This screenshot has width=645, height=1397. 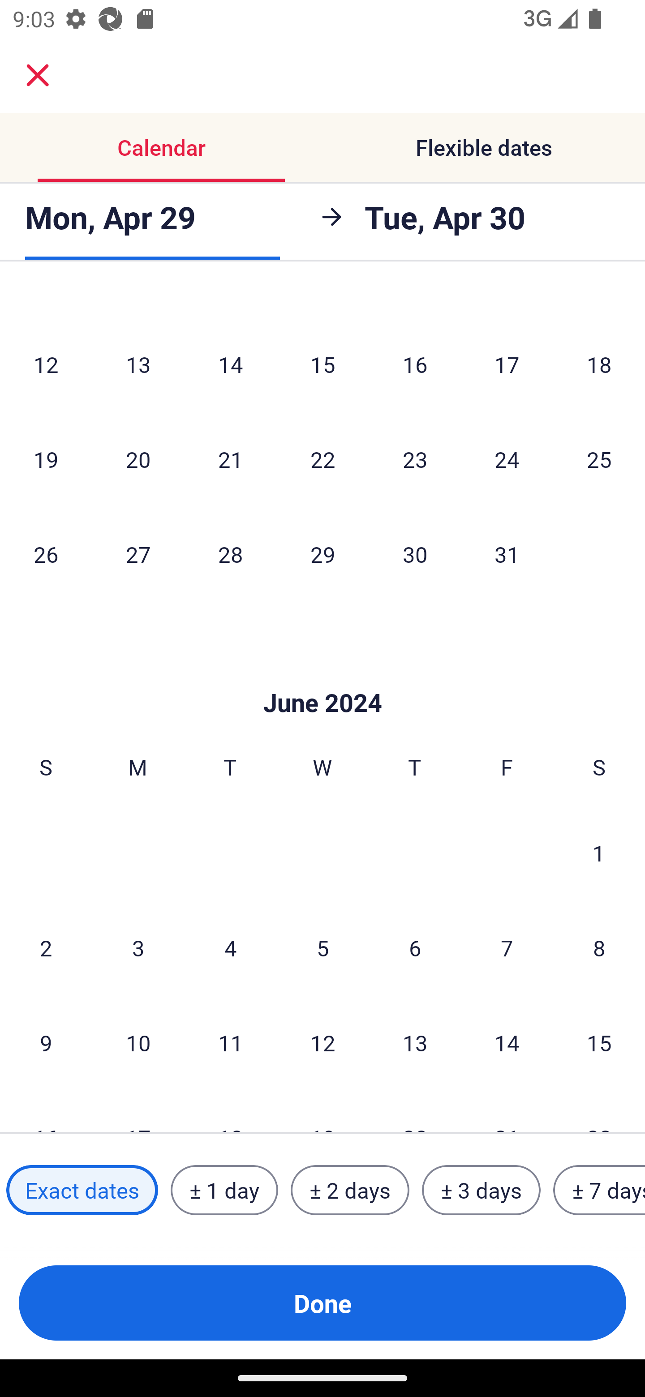 What do you see at coordinates (46, 1042) in the screenshot?
I see `9 Sunday, June 9, 2024` at bounding box center [46, 1042].